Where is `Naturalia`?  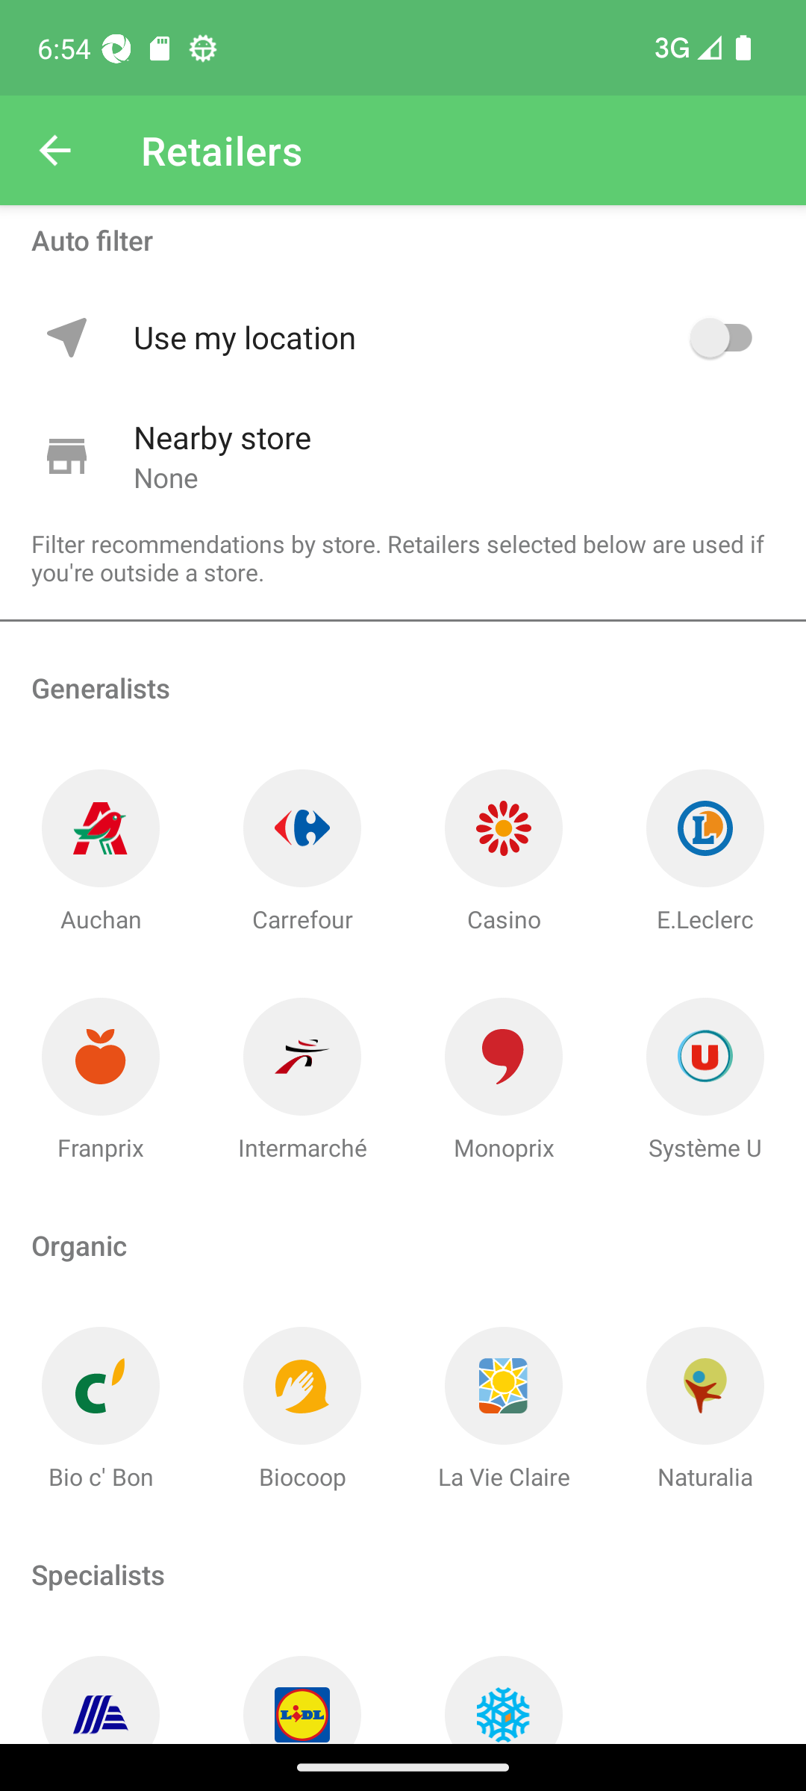 Naturalia is located at coordinates (705, 1409).